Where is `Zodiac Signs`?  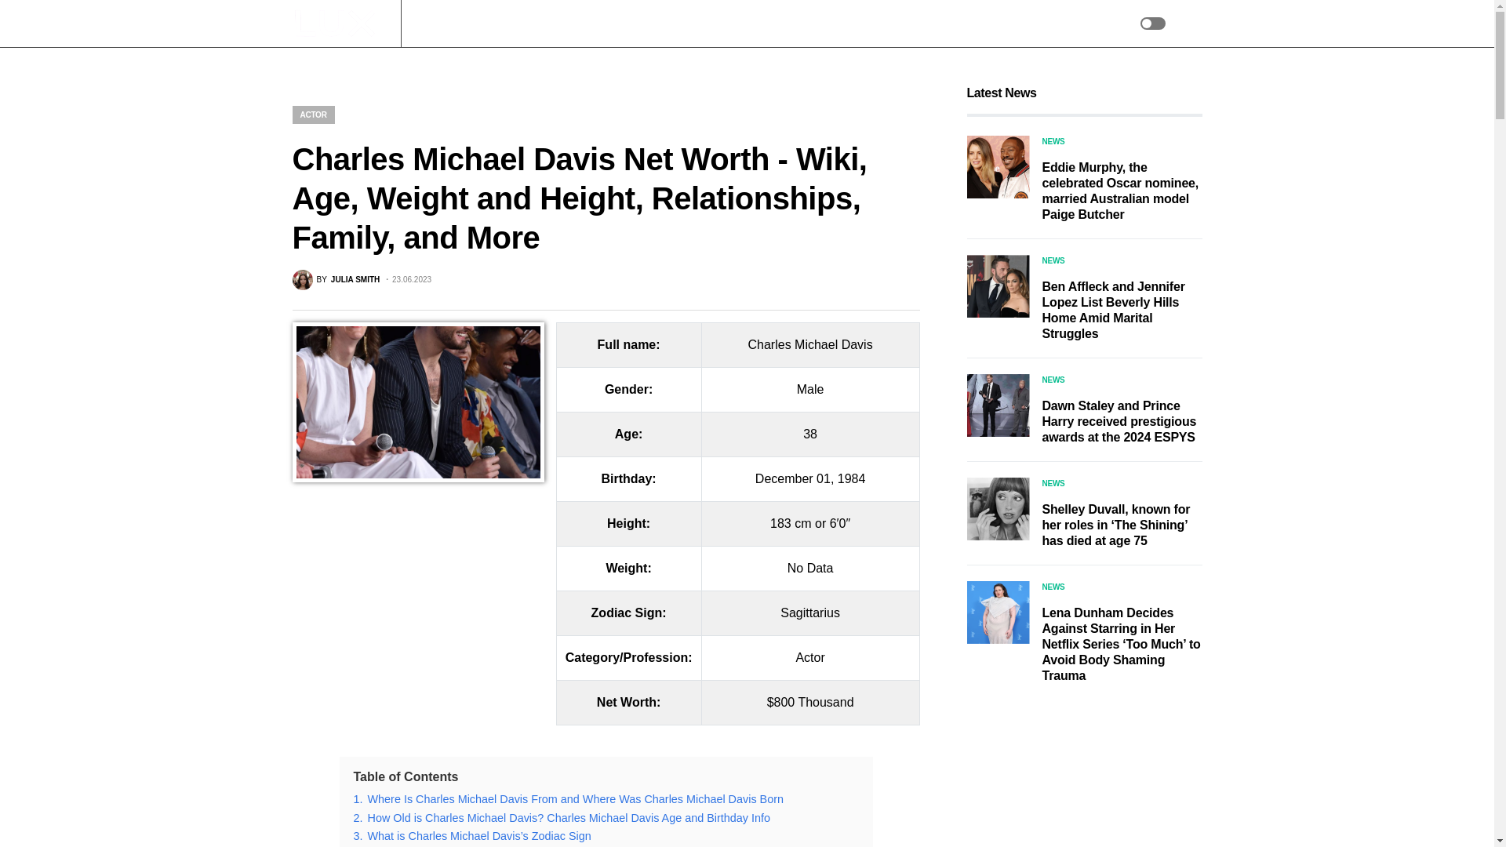 Zodiac Signs is located at coordinates (566, 24).